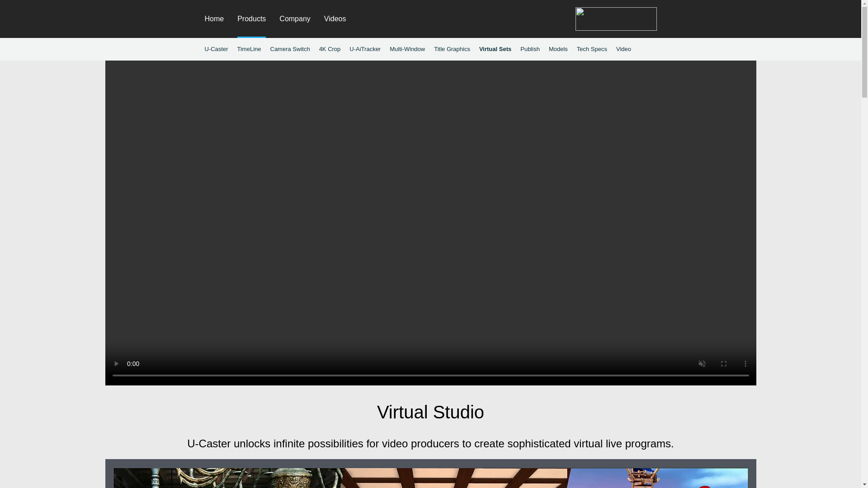  I want to click on Models, so click(558, 49).